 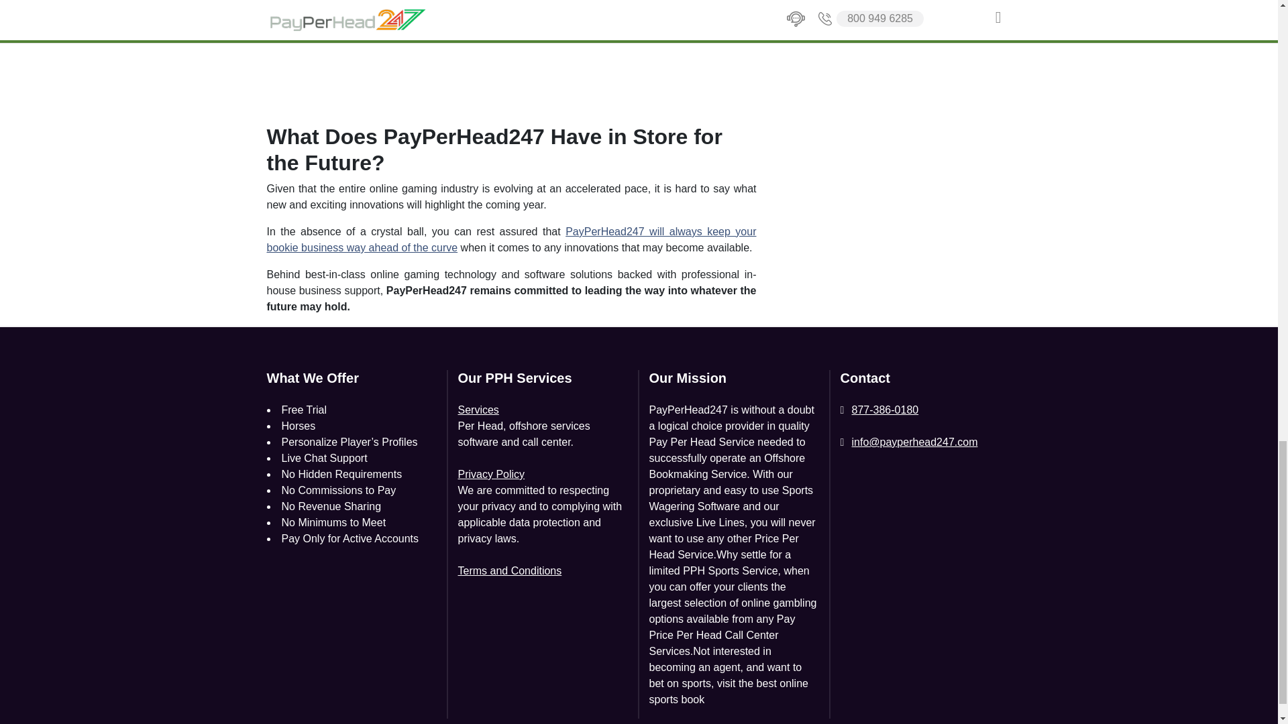 What do you see at coordinates (490, 475) in the screenshot?
I see `Privacy Policy` at bounding box center [490, 475].